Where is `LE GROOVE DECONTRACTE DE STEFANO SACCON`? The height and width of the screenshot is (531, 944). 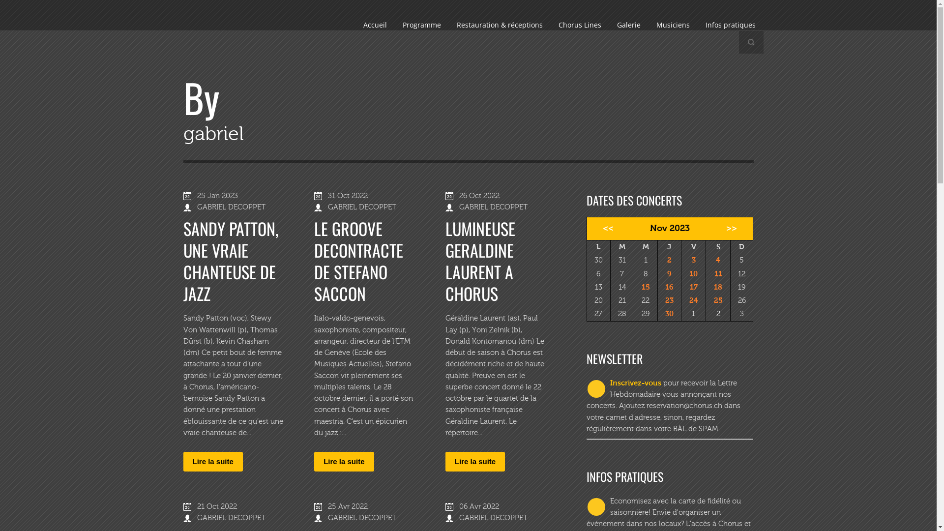
LE GROOVE DECONTRACTE DE STEFANO SACCON is located at coordinates (359, 261).